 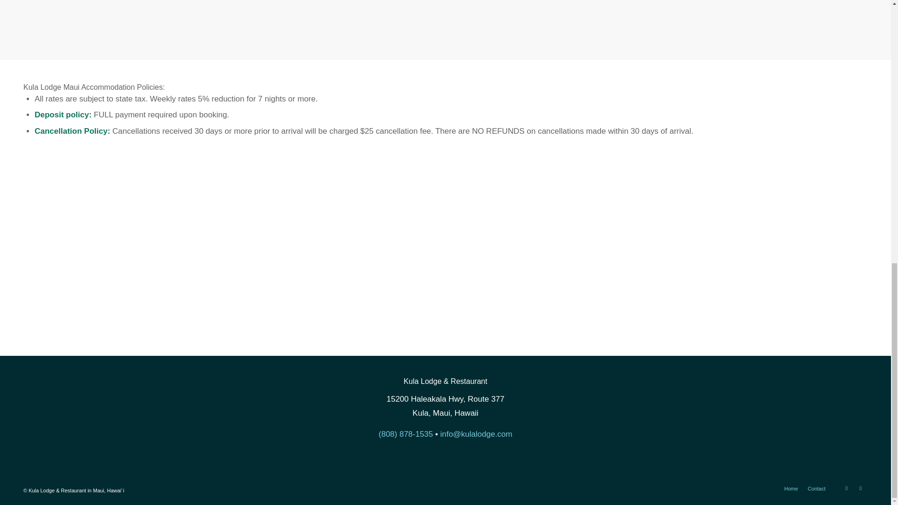 I want to click on Contact, so click(x=816, y=488).